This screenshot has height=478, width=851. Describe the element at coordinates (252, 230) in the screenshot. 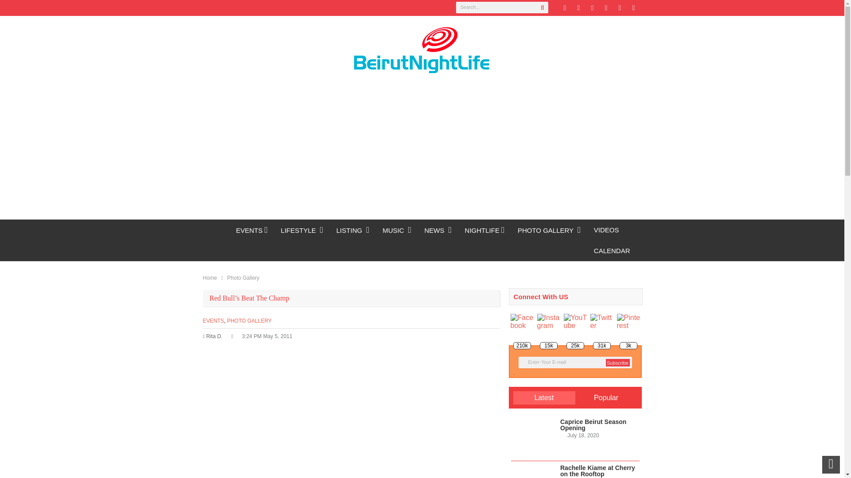

I see `EVENTS` at that location.